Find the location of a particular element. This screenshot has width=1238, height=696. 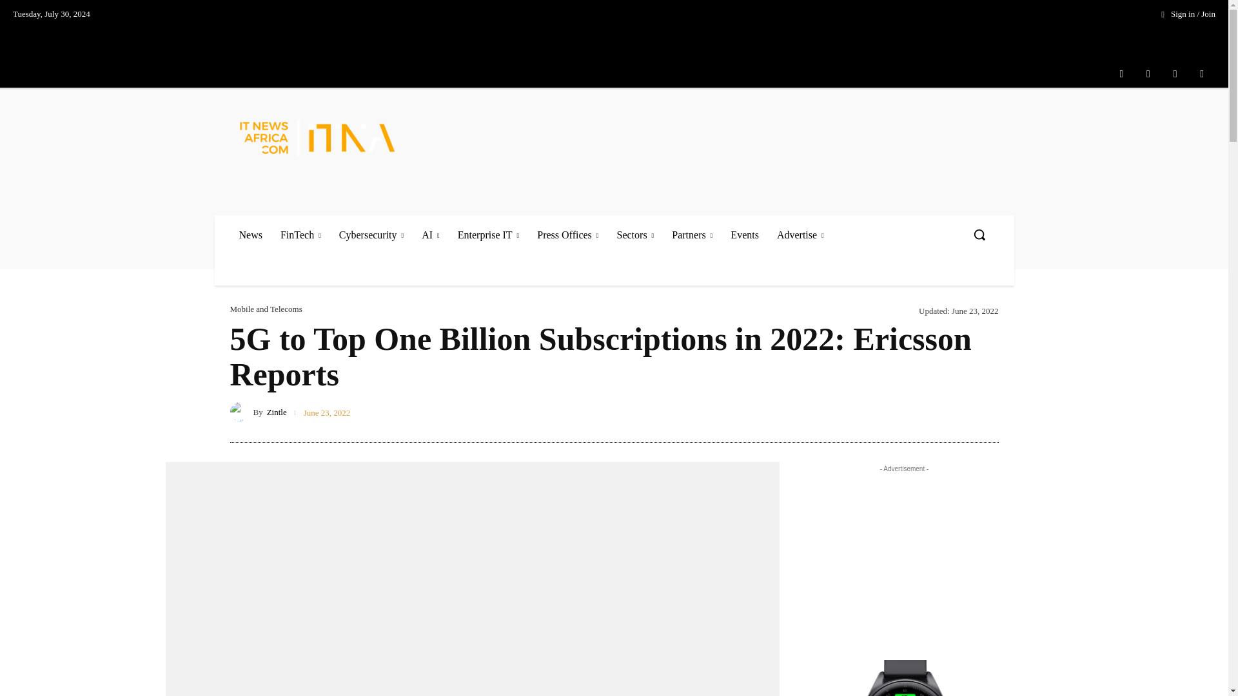

Instagram is located at coordinates (1148, 73).